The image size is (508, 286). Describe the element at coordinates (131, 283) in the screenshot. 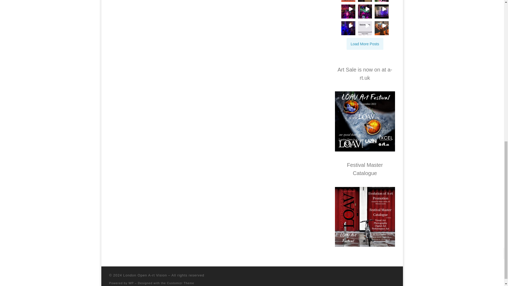

I see `Powered by WordPress` at that location.